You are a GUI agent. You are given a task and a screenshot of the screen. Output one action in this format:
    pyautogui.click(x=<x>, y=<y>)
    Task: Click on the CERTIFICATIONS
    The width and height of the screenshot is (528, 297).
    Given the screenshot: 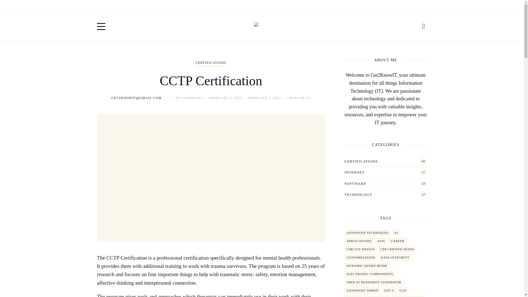 What is the action you would take?
    pyautogui.click(x=211, y=63)
    